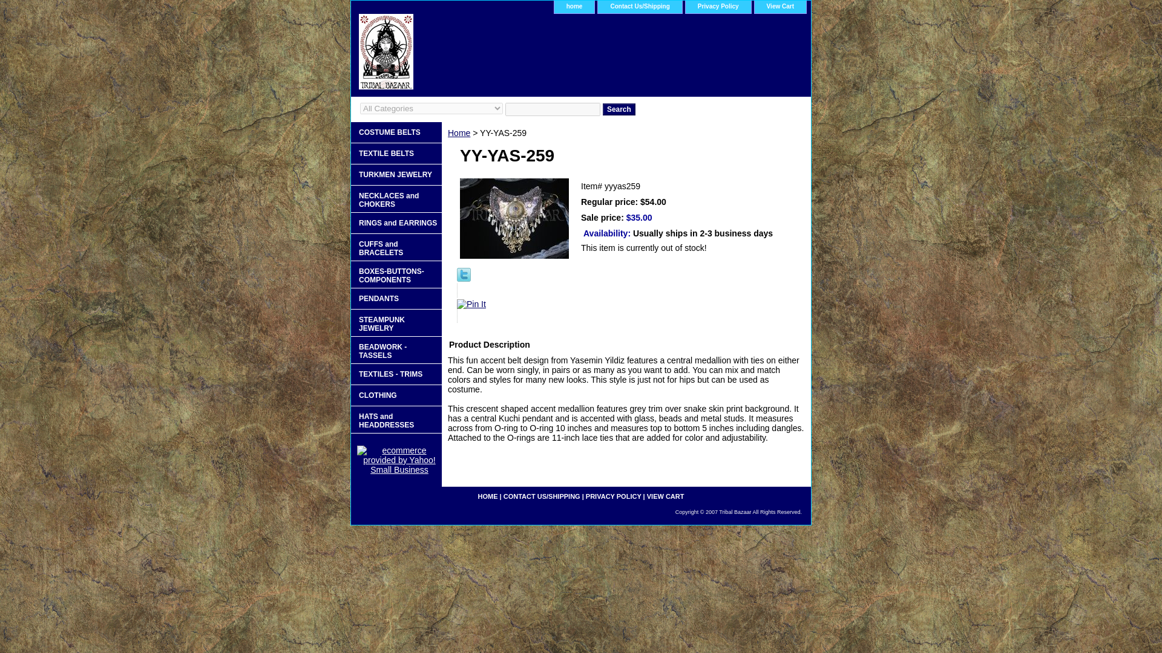 This screenshot has height=653, width=1162. Describe the element at coordinates (396, 323) in the screenshot. I see `STEAMPUNK JEWELRY` at that location.